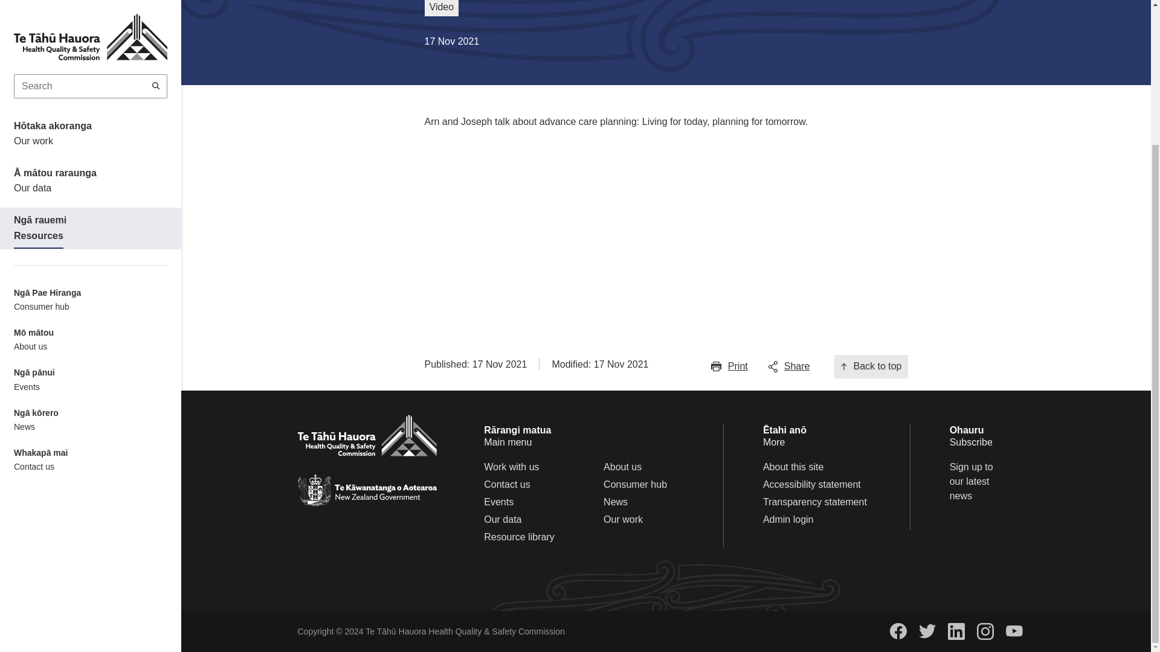 This screenshot has height=652, width=1160. Describe the element at coordinates (366, 490) in the screenshot. I see `New Zealand Government` at that location.